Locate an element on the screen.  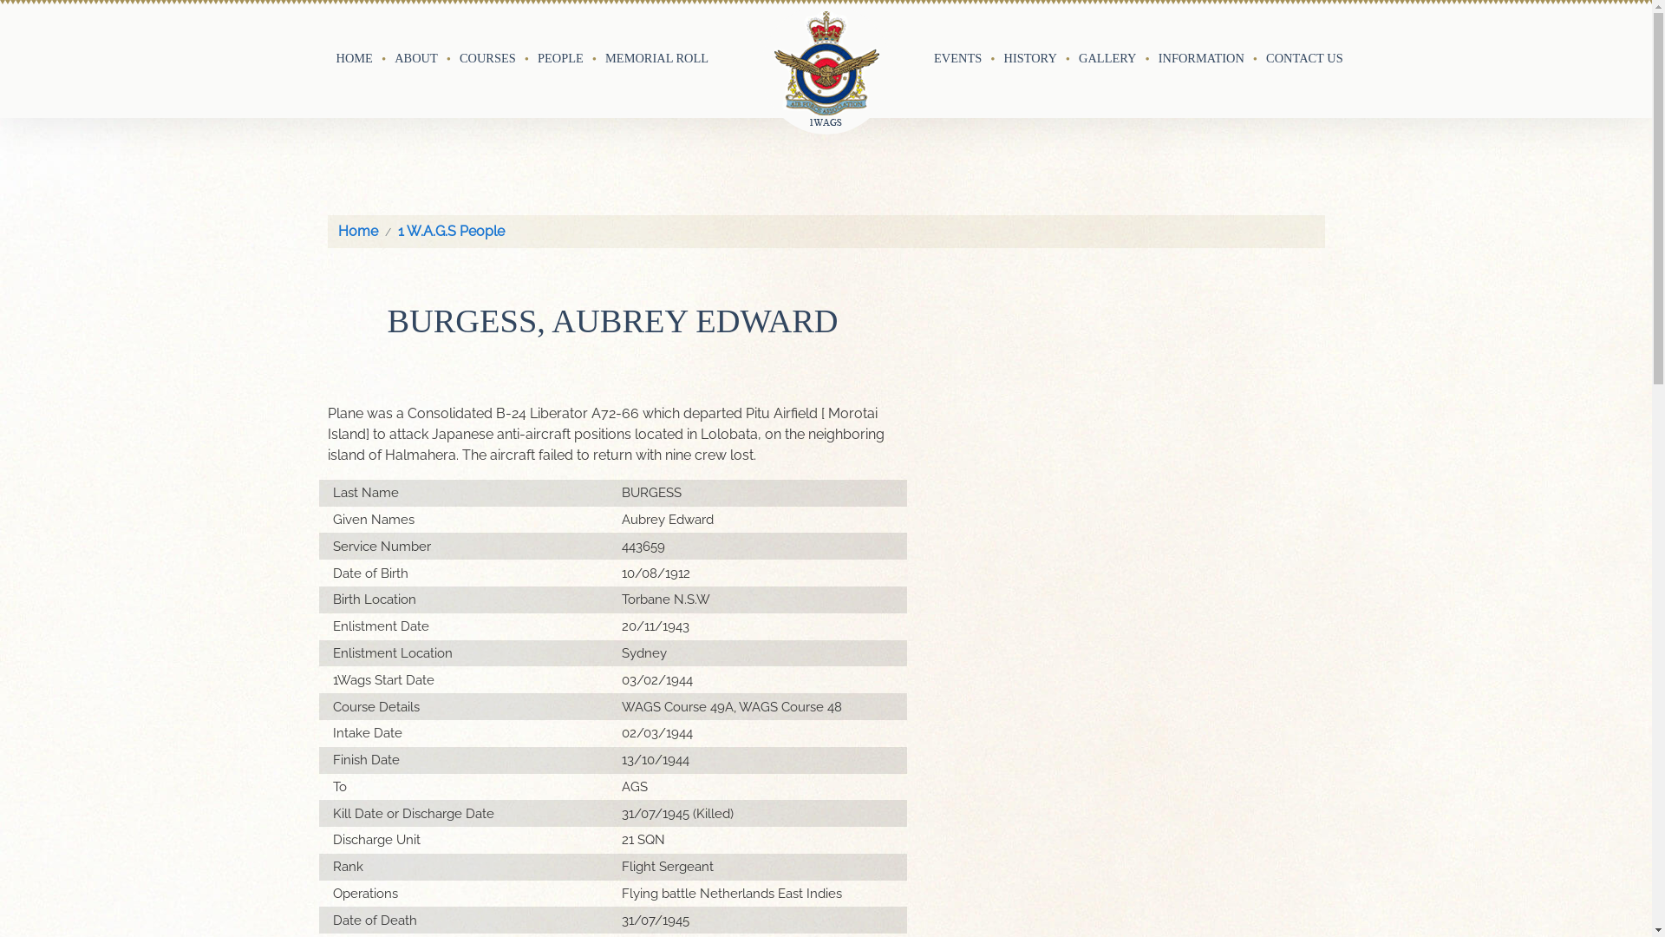
EVENTS is located at coordinates (957, 59).